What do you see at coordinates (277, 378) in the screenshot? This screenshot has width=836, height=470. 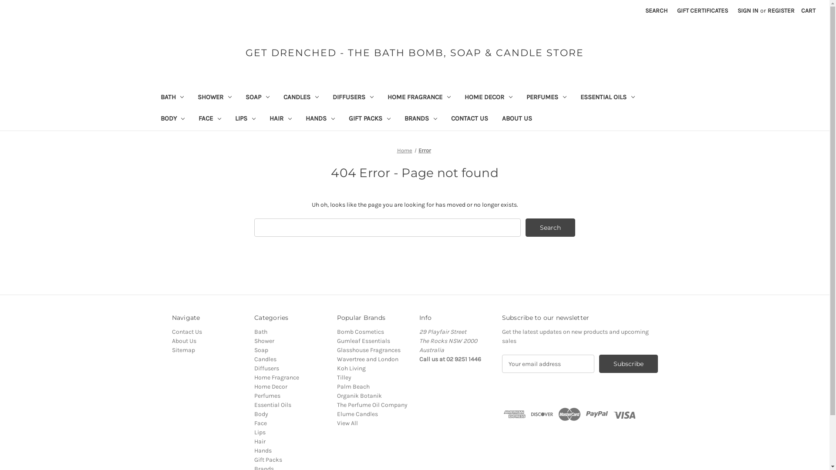 I see `Home Fragrance` at bounding box center [277, 378].